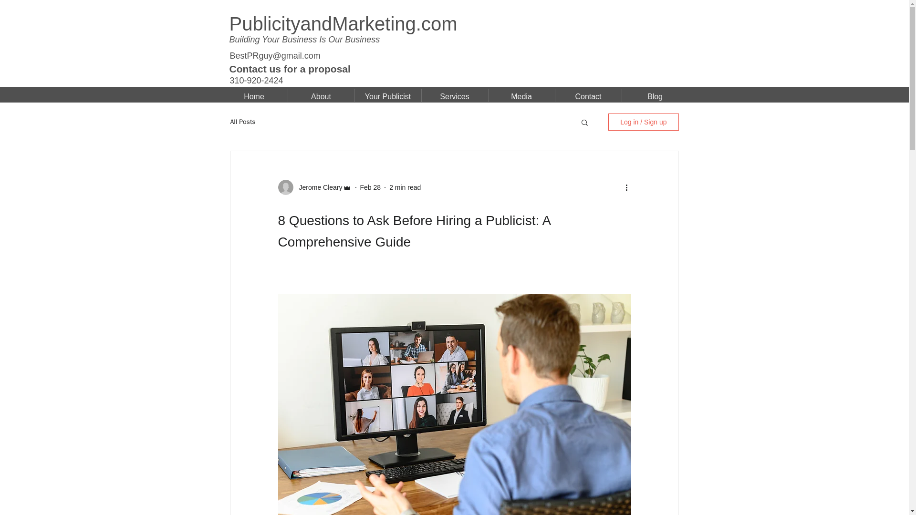  Describe the element at coordinates (405, 187) in the screenshot. I see `2 min read` at that location.